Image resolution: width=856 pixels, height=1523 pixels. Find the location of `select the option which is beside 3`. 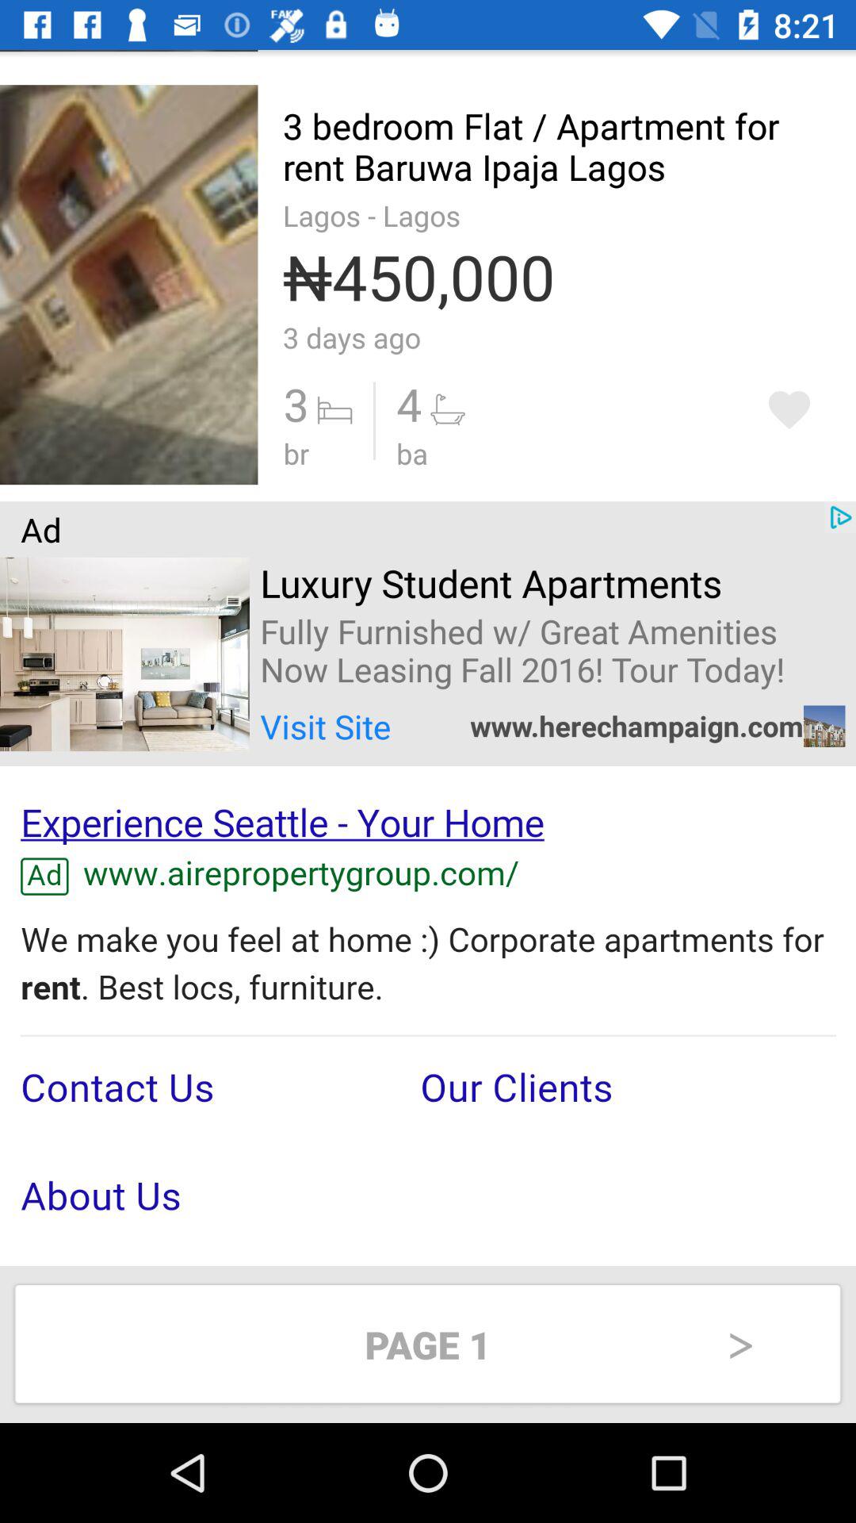

select the option which is beside 3 is located at coordinates (431, 420).